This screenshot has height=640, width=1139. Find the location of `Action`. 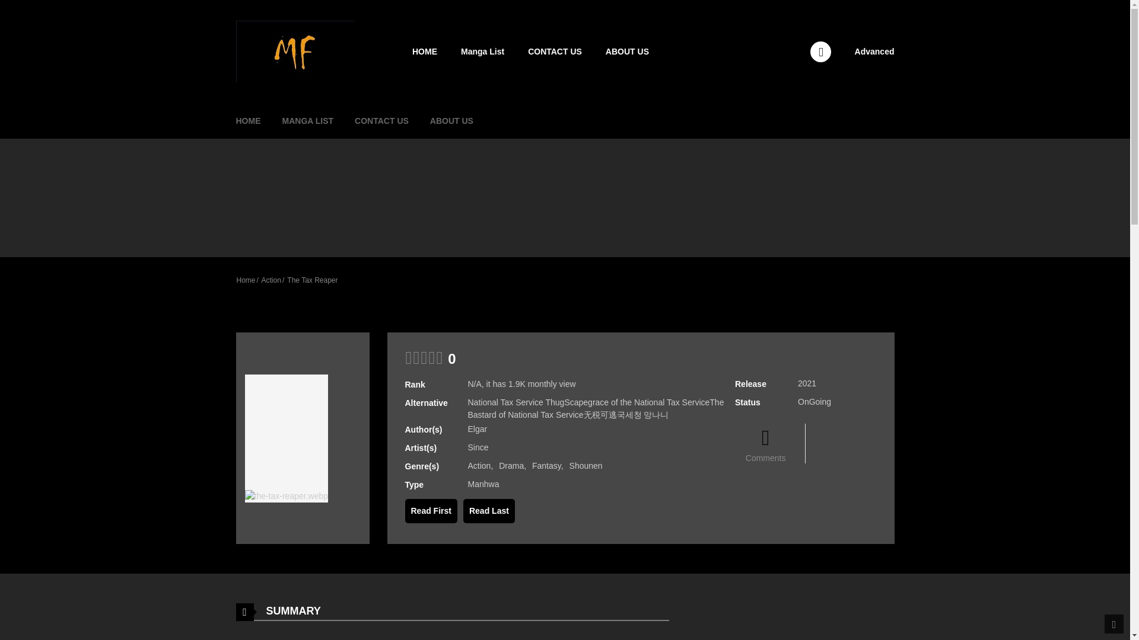

Action is located at coordinates (479, 465).